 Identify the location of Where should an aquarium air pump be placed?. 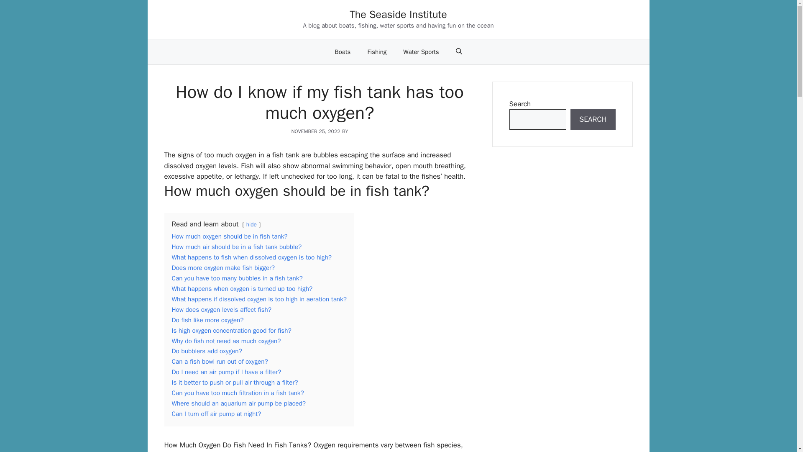
(238, 403).